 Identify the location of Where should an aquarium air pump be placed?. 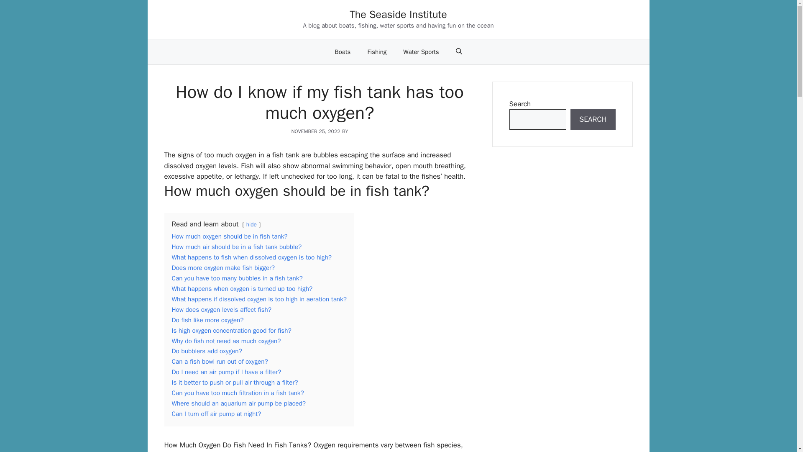
(238, 403).